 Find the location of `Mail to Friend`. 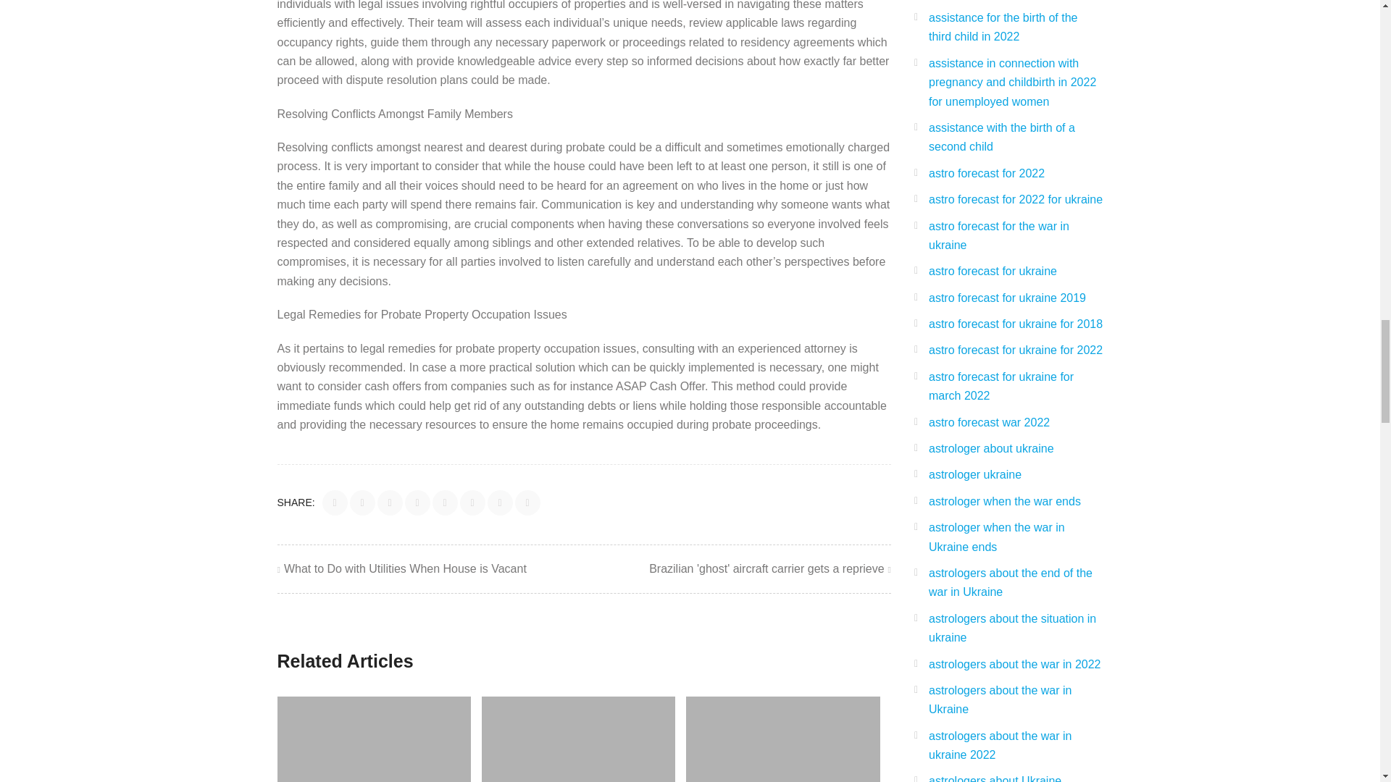

Mail to Friend is located at coordinates (527, 503).